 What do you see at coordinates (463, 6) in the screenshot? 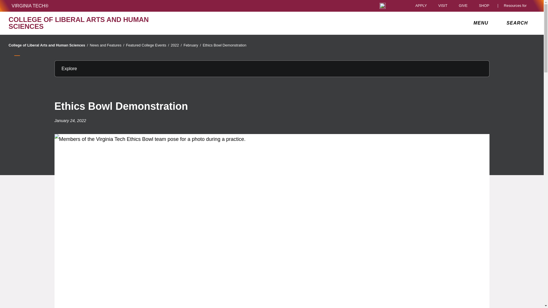
I see `GIVE` at bounding box center [463, 6].